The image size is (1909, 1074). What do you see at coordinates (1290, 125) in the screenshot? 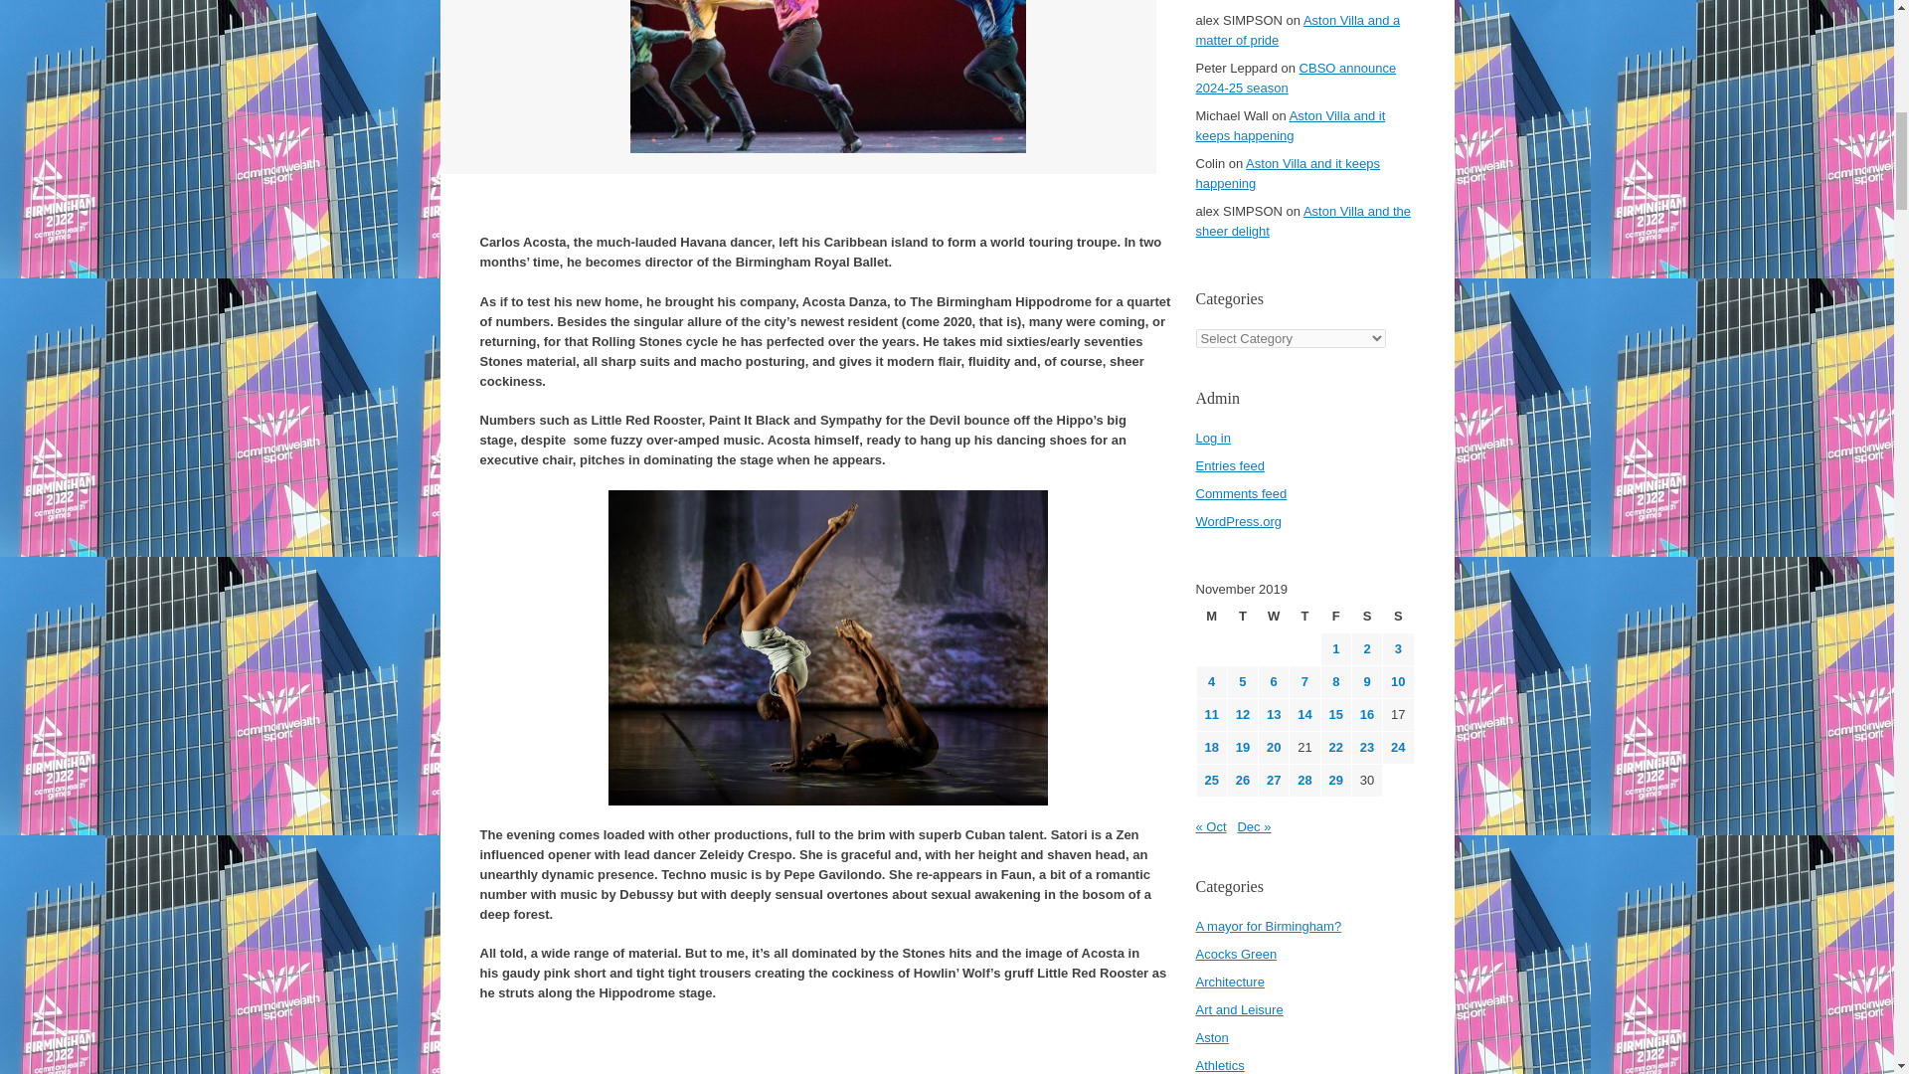
I see `Aston Villa and it keeps happening` at bounding box center [1290, 125].